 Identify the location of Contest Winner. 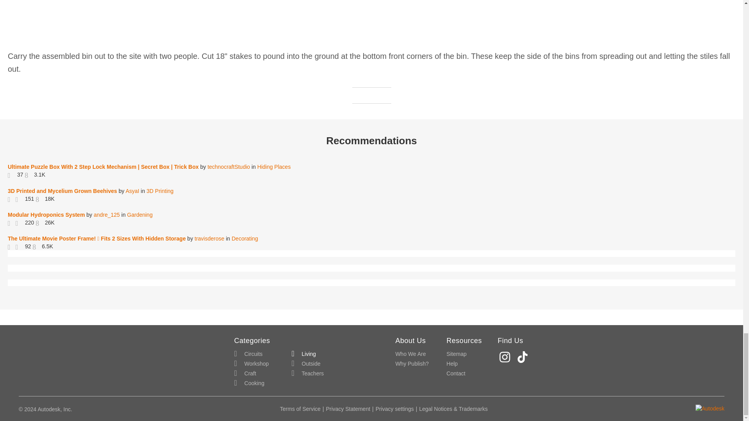
(12, 199).